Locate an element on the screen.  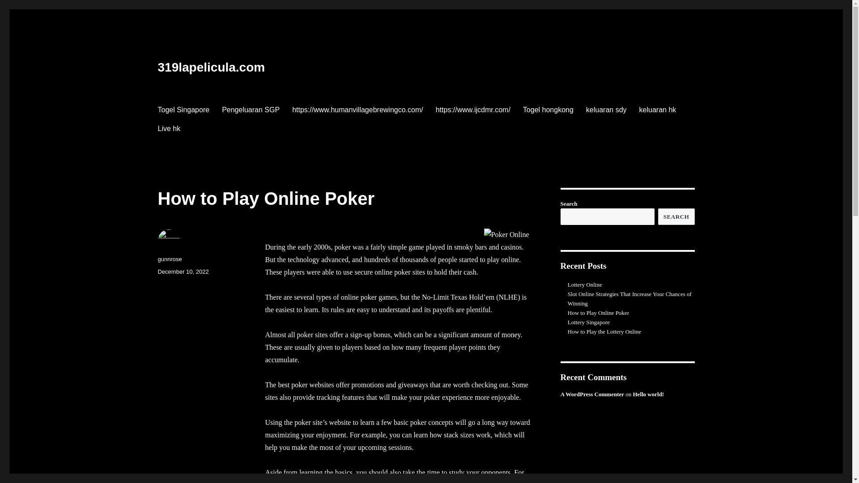
A WordPress Commenter is located at coordinates (592, 394).